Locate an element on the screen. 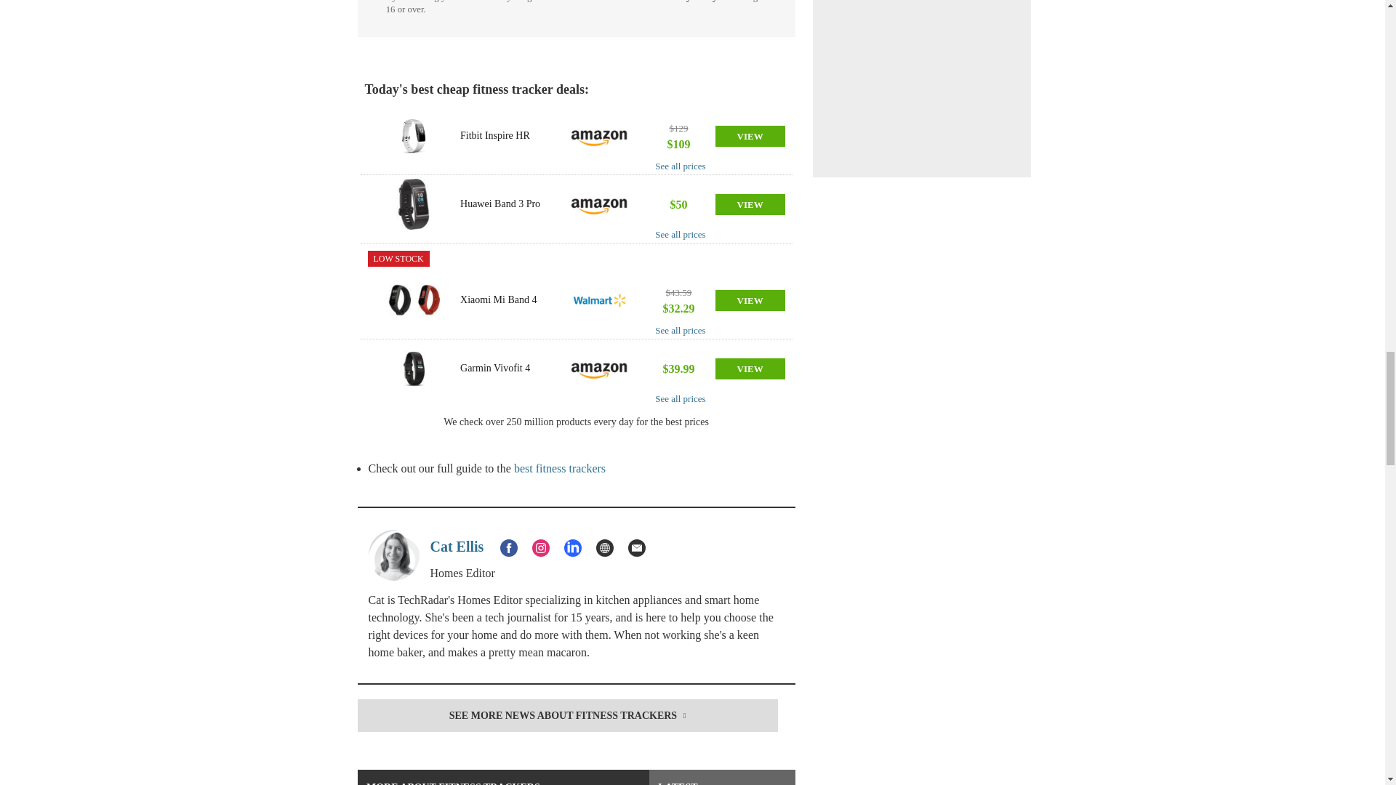 Image resolution: width=1396 pixels, height=785 pixels. Walmart is located at coordinates (599, 300).